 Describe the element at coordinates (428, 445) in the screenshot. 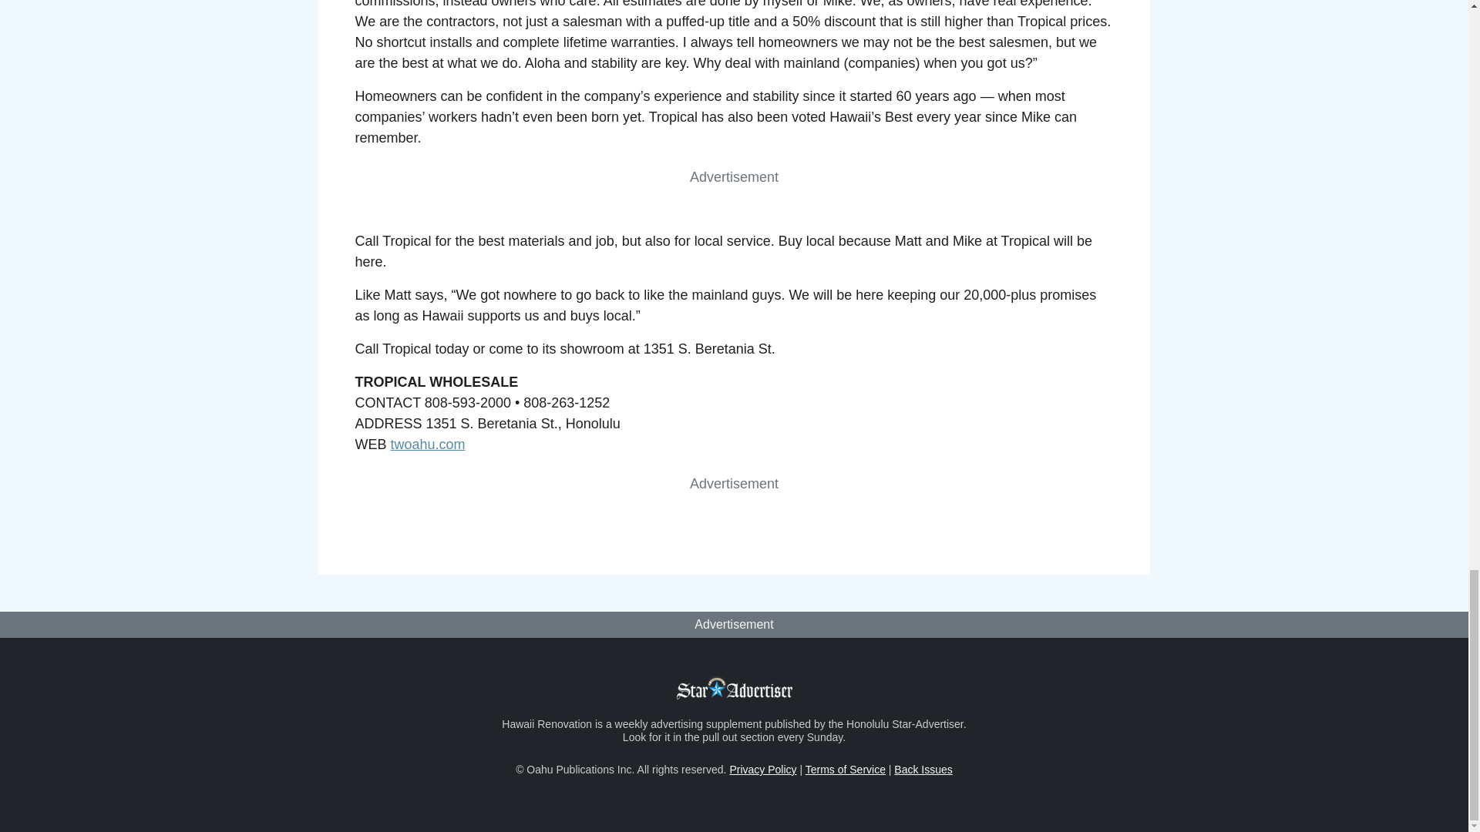

I see `twoahu.com` at that location.